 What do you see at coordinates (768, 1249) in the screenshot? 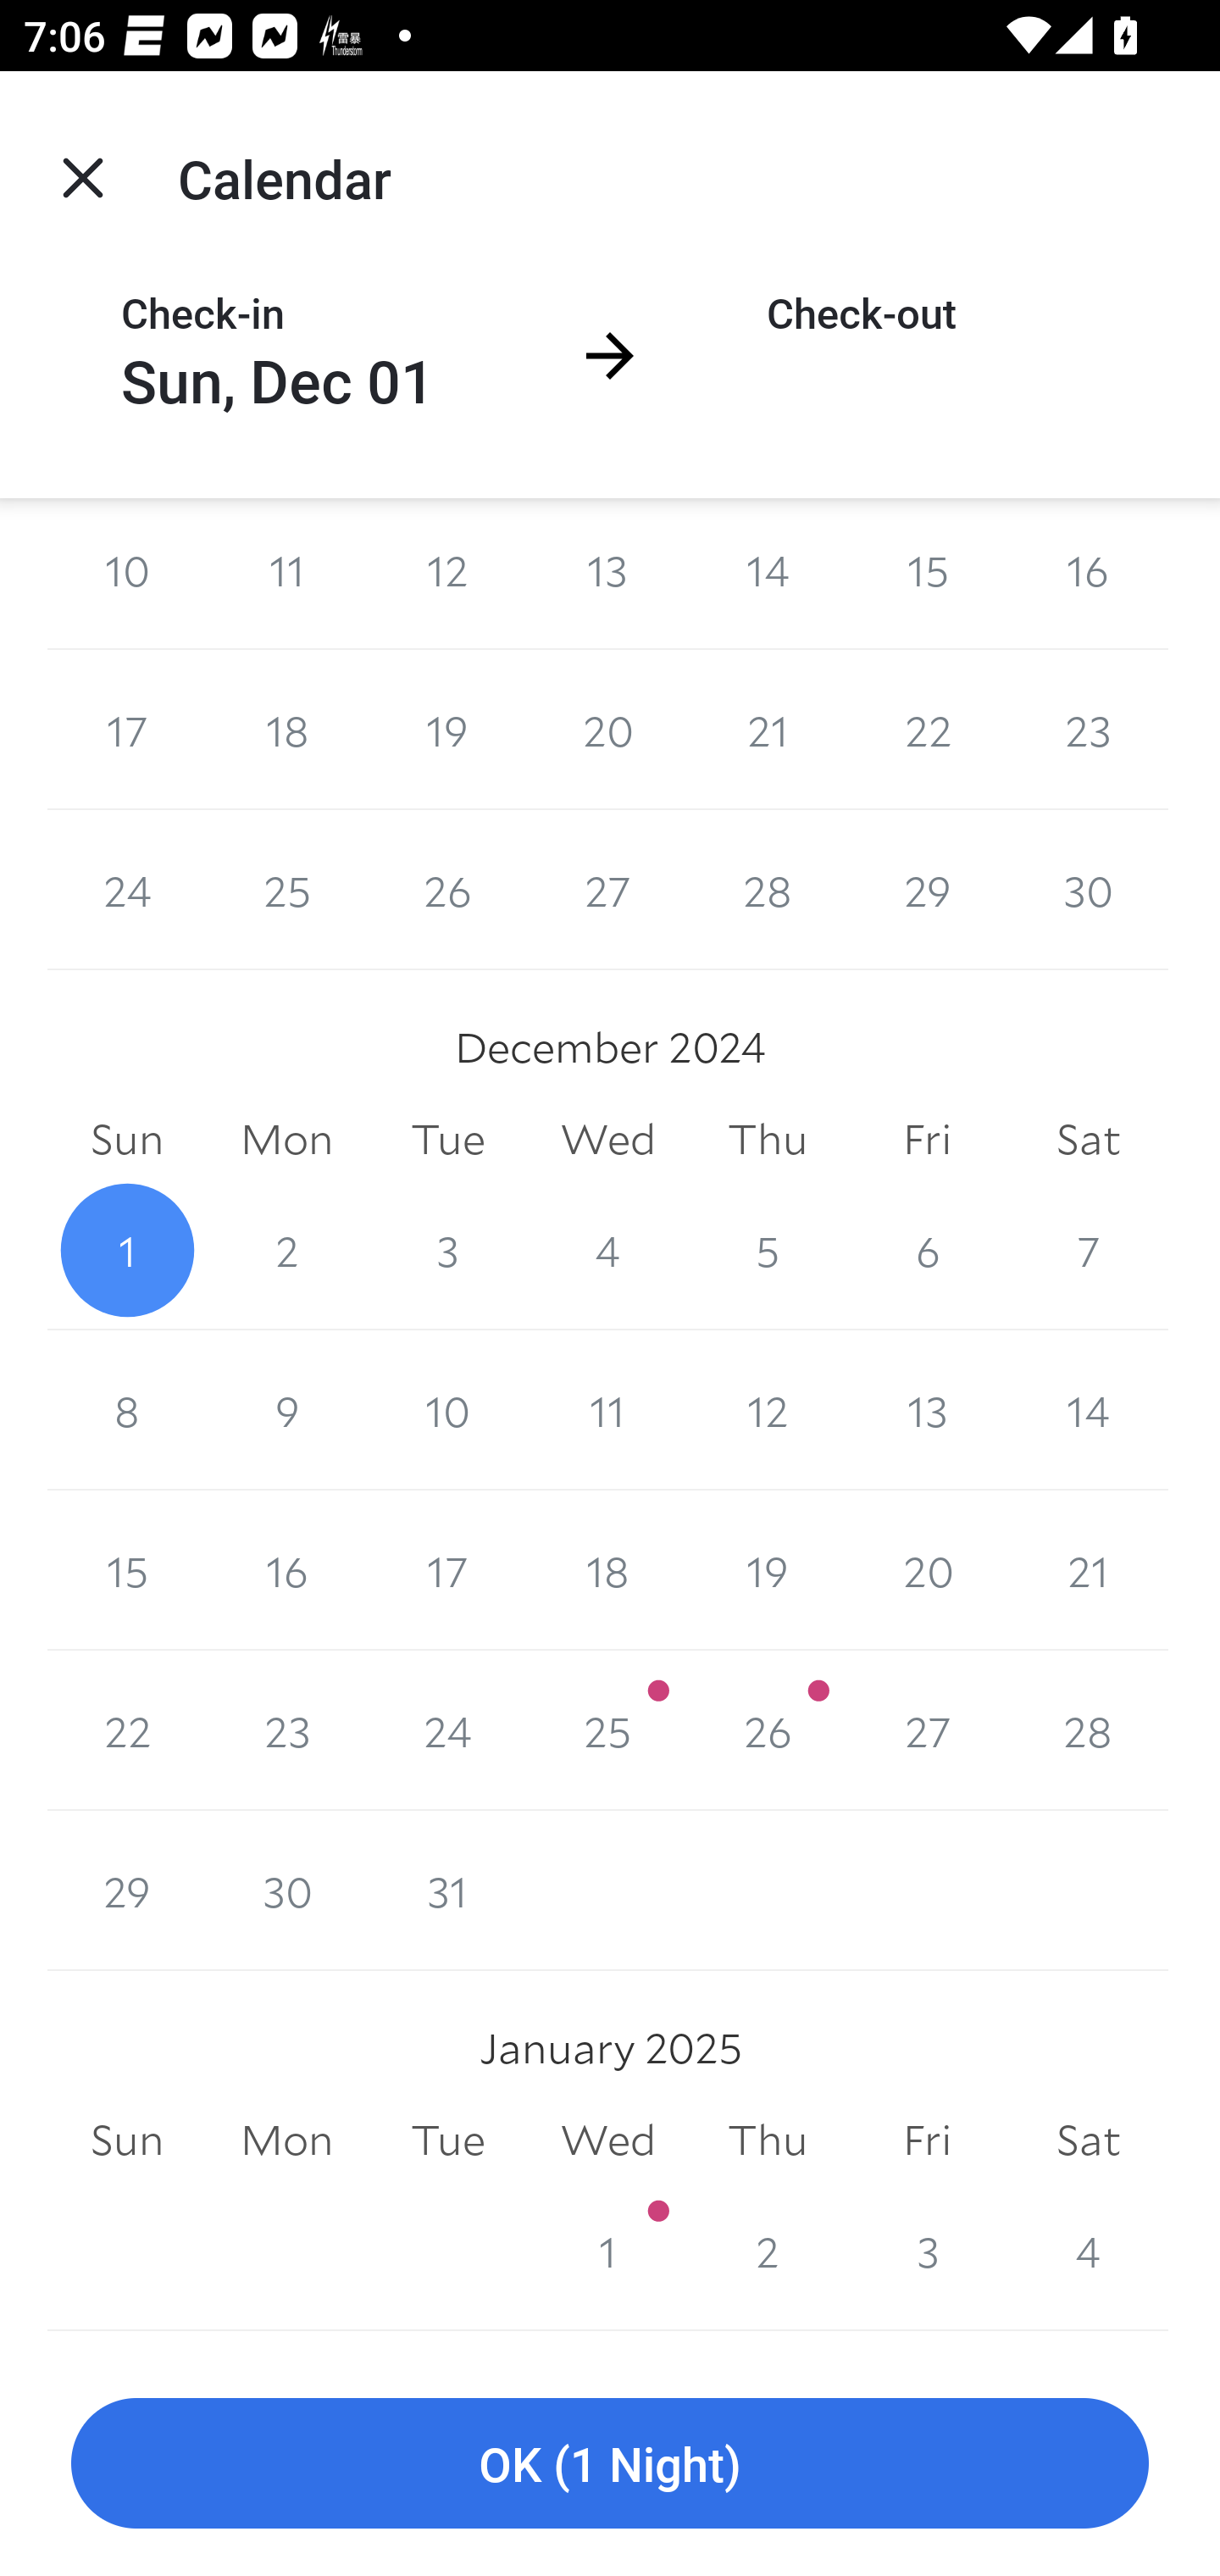
I see `5 5 December 2024` at bounding box center [768, 1249].